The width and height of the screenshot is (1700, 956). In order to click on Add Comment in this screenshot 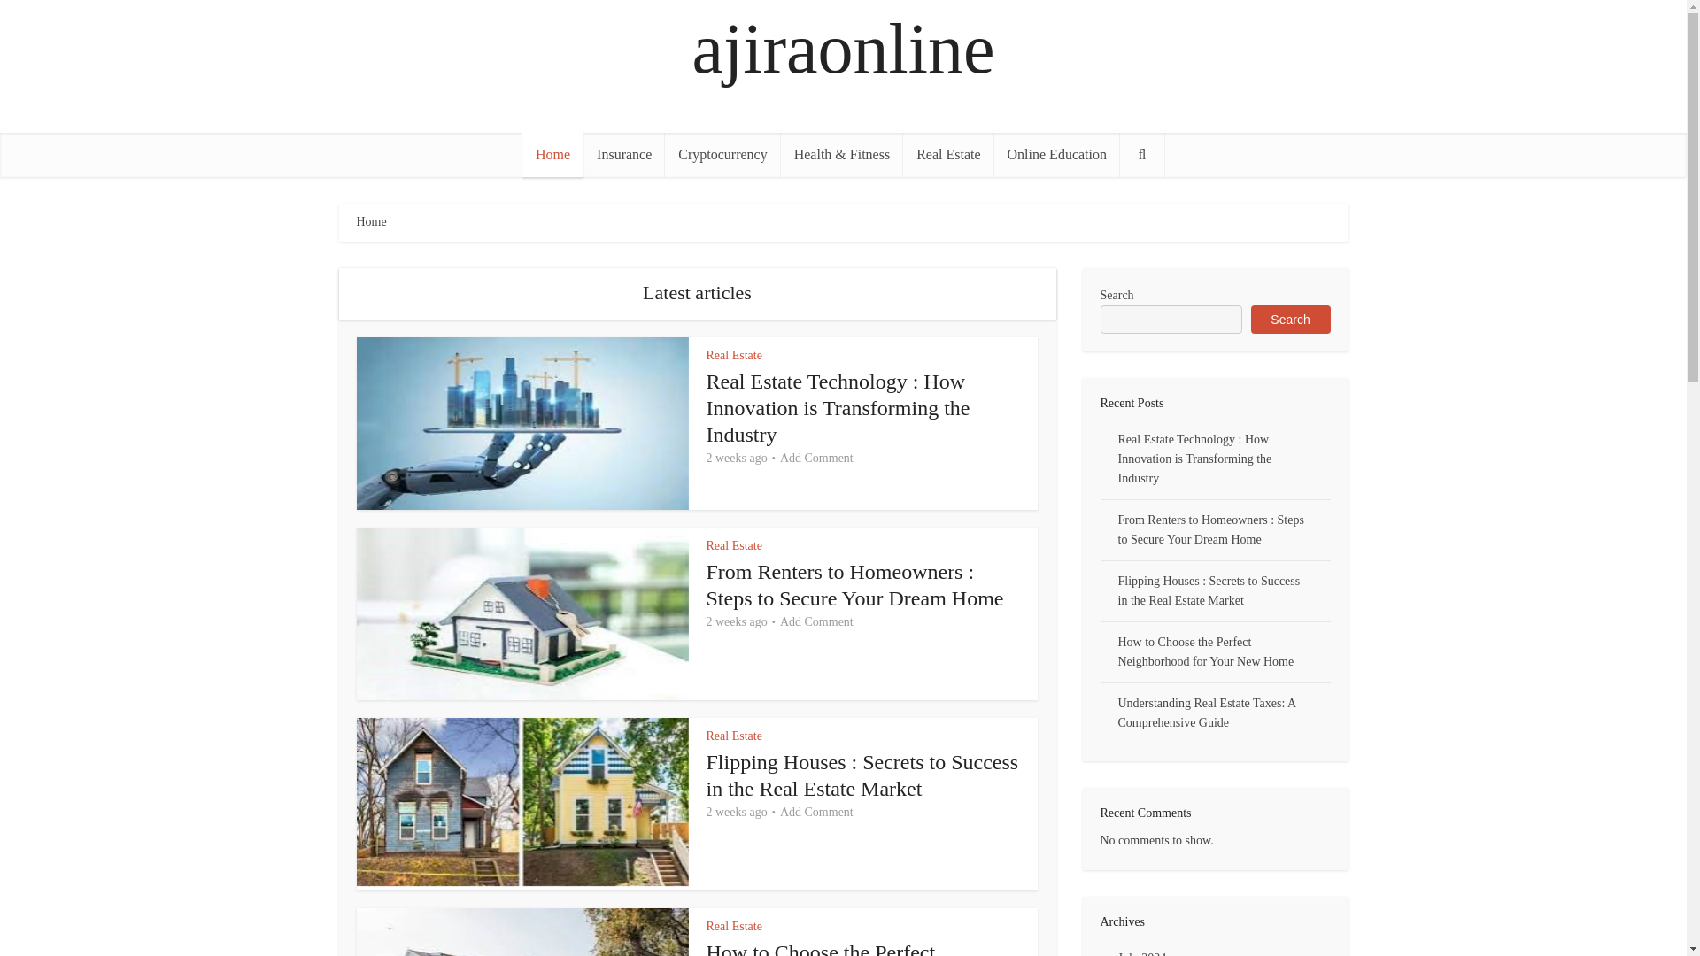, I will do `click(816, 621)`.